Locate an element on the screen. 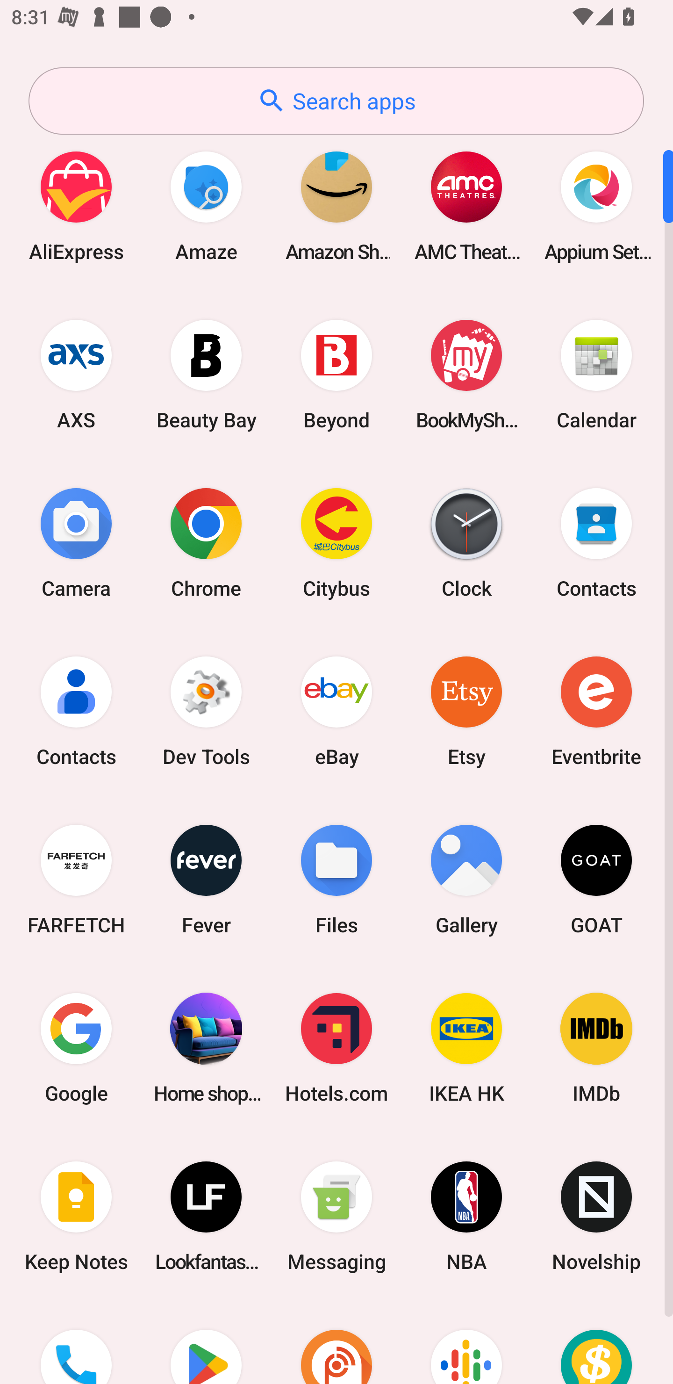 This screenshot has width=673, height=1384.   Search apps is located at coordinates (336, 101).